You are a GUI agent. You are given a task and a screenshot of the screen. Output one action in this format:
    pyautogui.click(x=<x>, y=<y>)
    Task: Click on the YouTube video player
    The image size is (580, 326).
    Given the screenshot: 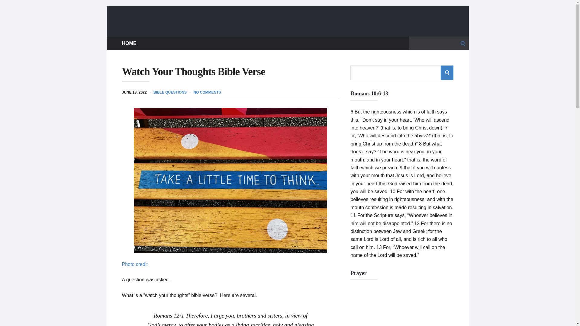 What is the action you would take?
    pyautogui.click(x=402, y=307)
    